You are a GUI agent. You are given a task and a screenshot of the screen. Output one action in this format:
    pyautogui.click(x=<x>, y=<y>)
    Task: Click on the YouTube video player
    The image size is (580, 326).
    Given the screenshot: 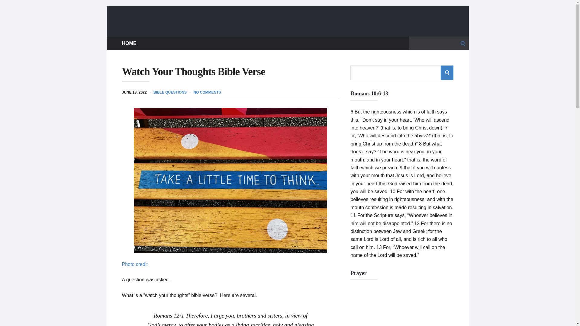 What is the action you would take?
    pyautogui.click(x=402, y=307)
    